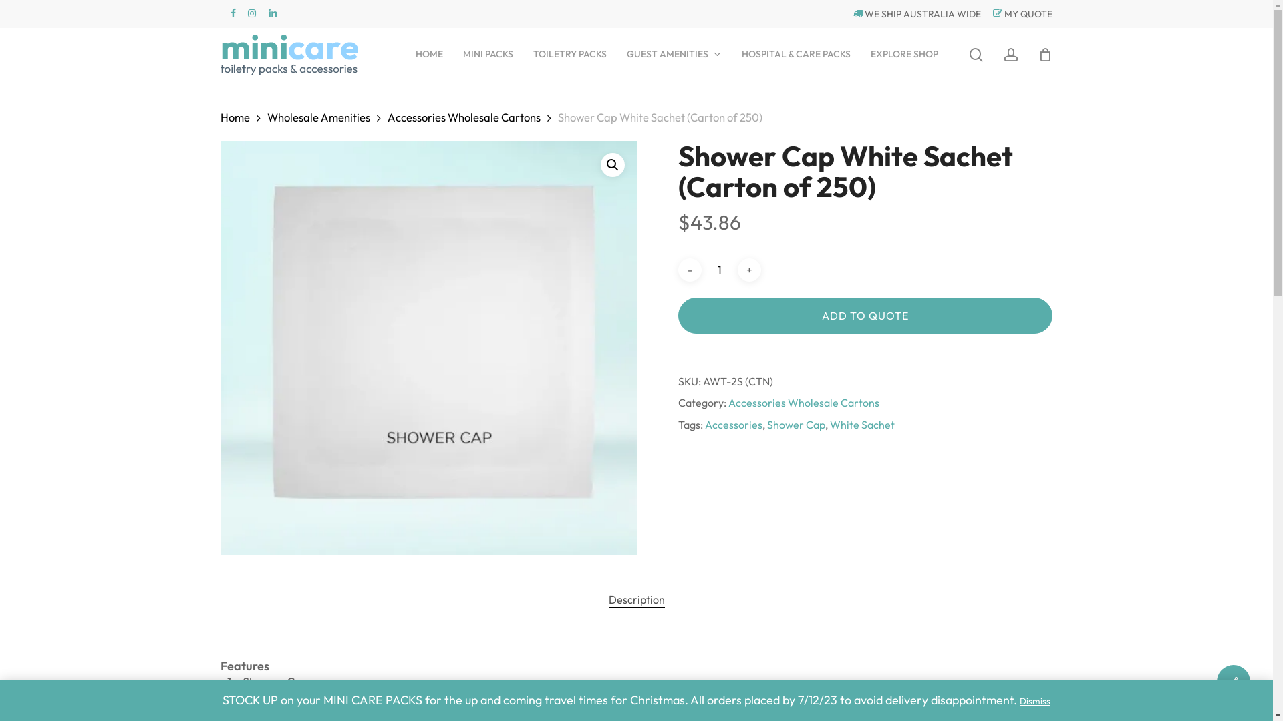 The height and width of the screenshot is (721, 1283). I want to click on Description, so click(636, 599).